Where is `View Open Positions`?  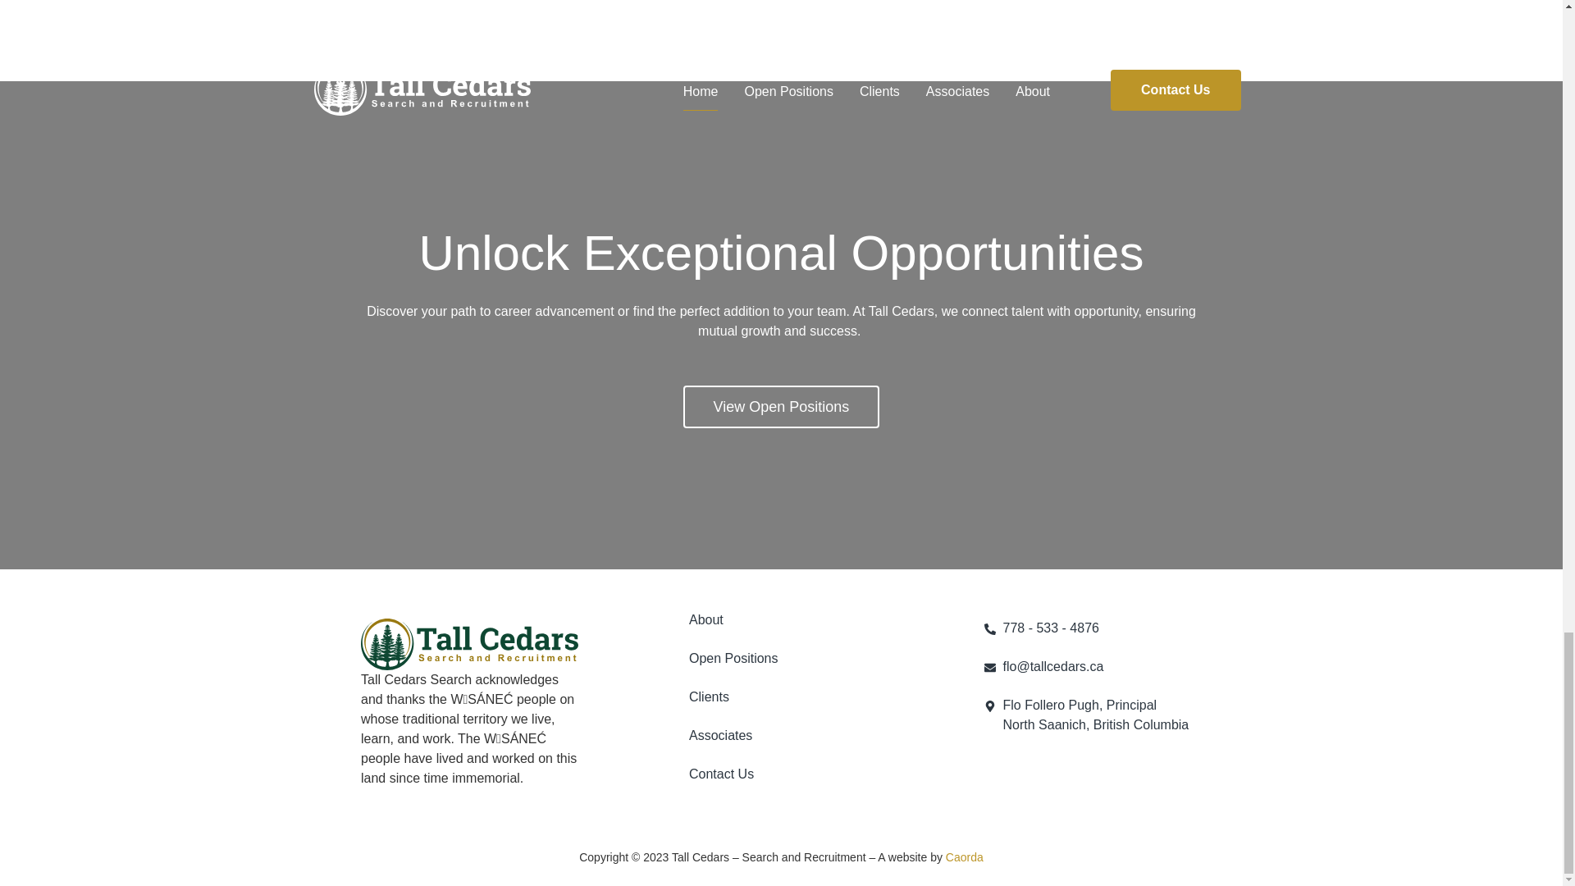 View Open Positions is located at coordinates (1093, 715).